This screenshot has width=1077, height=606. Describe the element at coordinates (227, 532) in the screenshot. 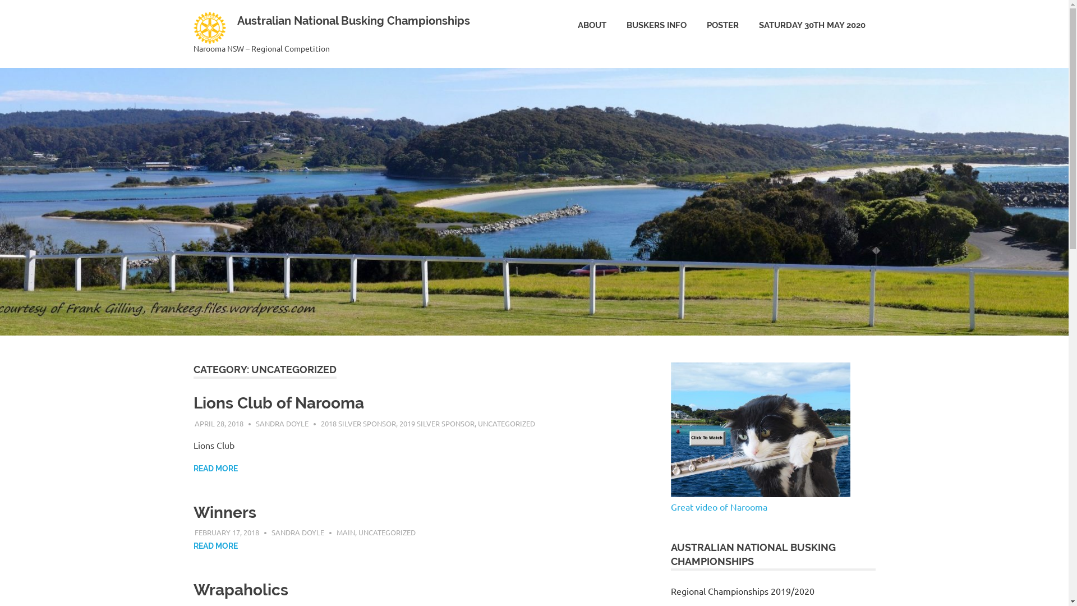

I see `FEBRUARY 17, 2018` at that location.